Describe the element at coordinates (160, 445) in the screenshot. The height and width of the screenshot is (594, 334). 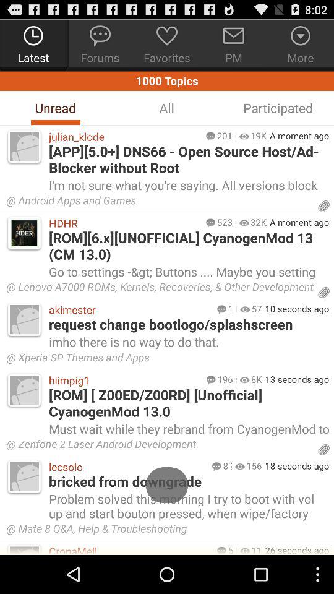
I see `press item below the must wait while` at that location.